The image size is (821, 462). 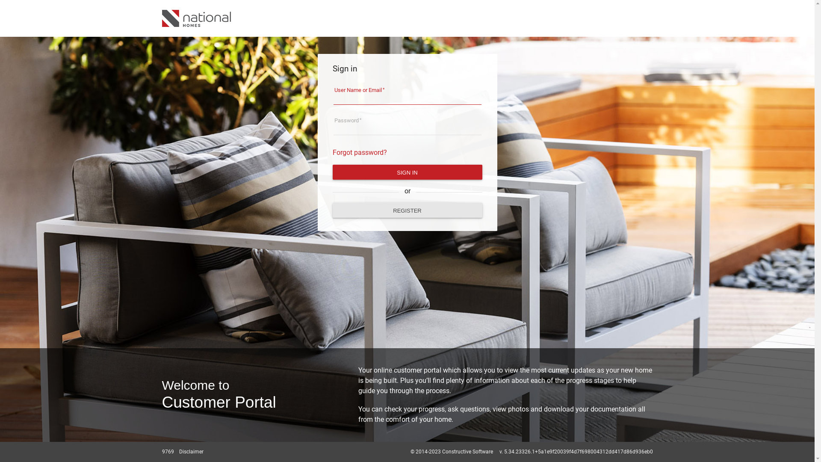 What do you see at coordinates (473, 452) in the screenshot?
I see `Constructive Software` at bounding box center [473, 452].